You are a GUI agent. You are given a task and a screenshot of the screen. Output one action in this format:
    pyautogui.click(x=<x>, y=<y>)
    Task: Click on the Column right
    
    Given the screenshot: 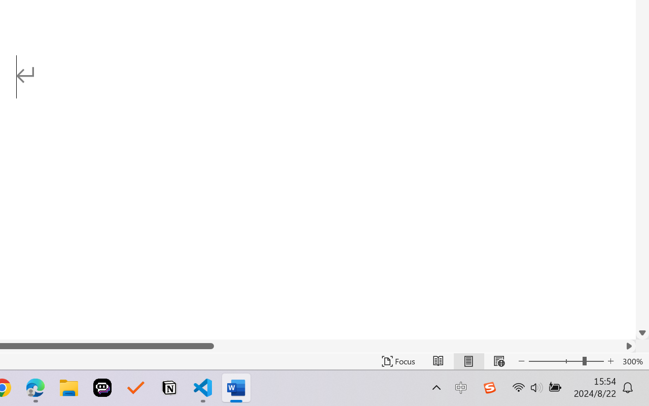 What is the action you would take?
    pyautogui.click(x=629, y=346)
    